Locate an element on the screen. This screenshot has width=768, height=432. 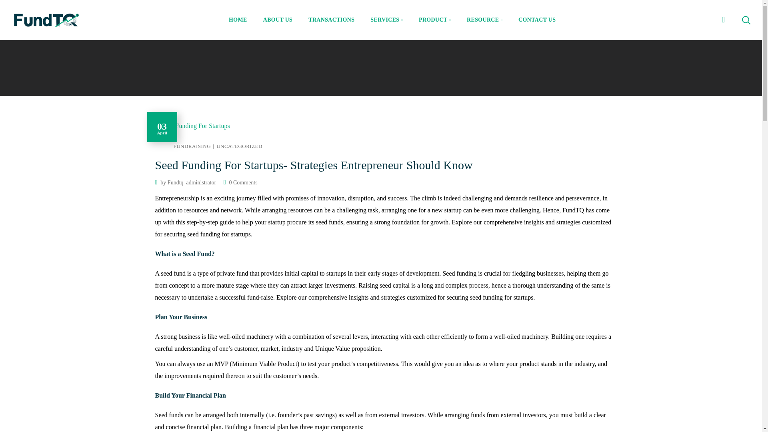
SERVICES is located at coordinates (386, 20).